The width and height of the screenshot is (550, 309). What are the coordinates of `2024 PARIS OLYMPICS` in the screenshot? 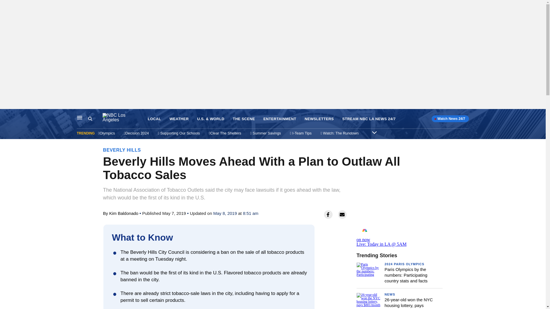 It's located at (404, 264).